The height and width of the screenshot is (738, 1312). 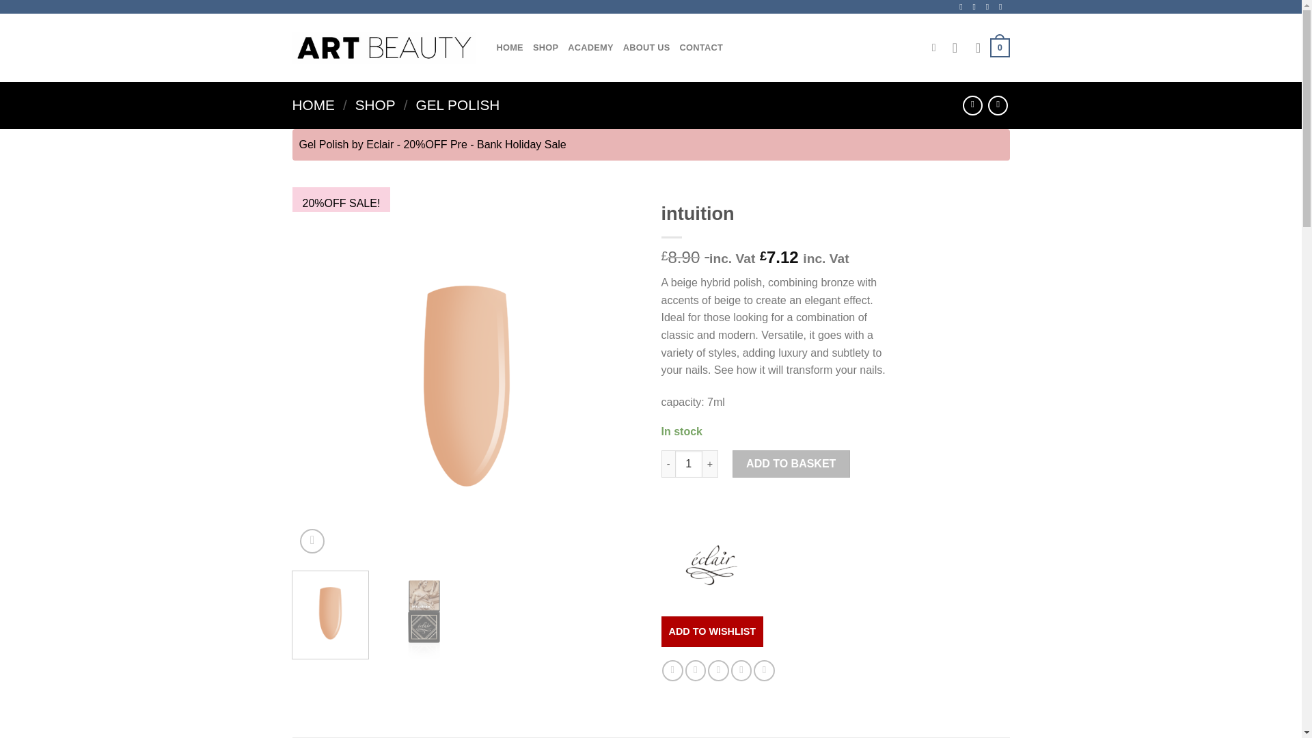 What do you see at coordinates (689, 463) in the screenshot?
I see `Qty` at bounding box center [689, 463].